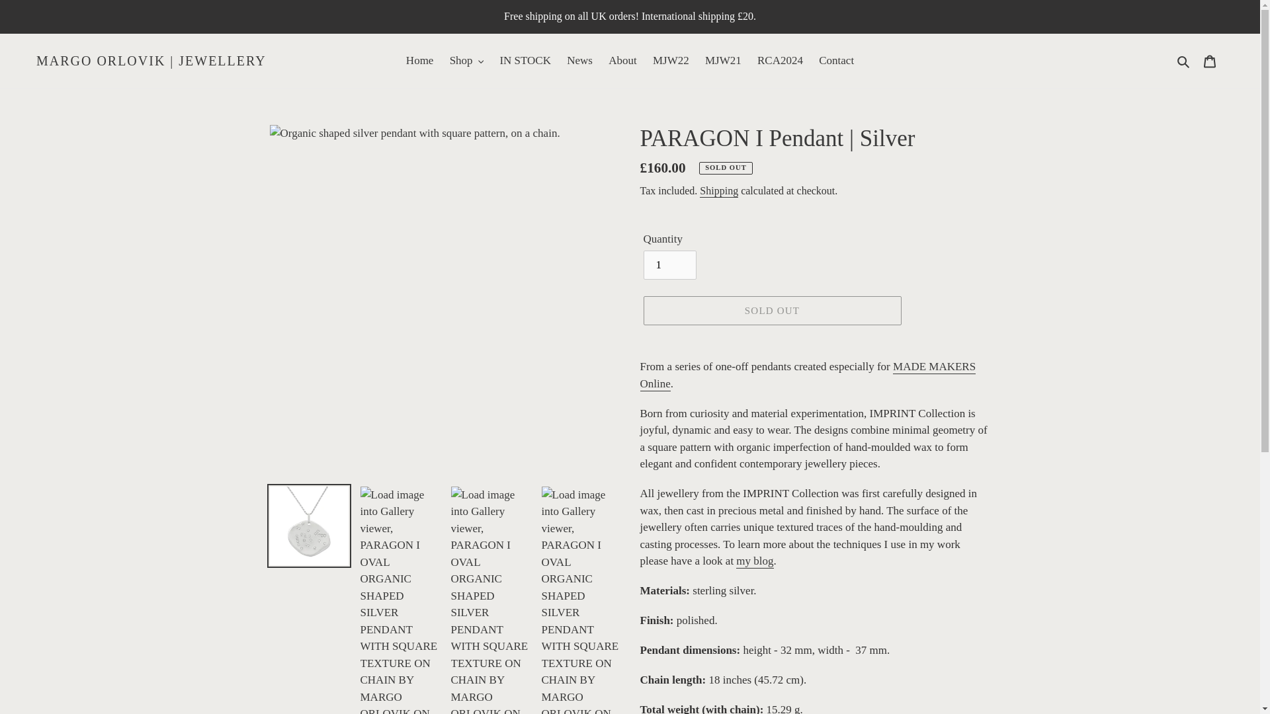  I want to click on RCA2024, so click(780, 61).